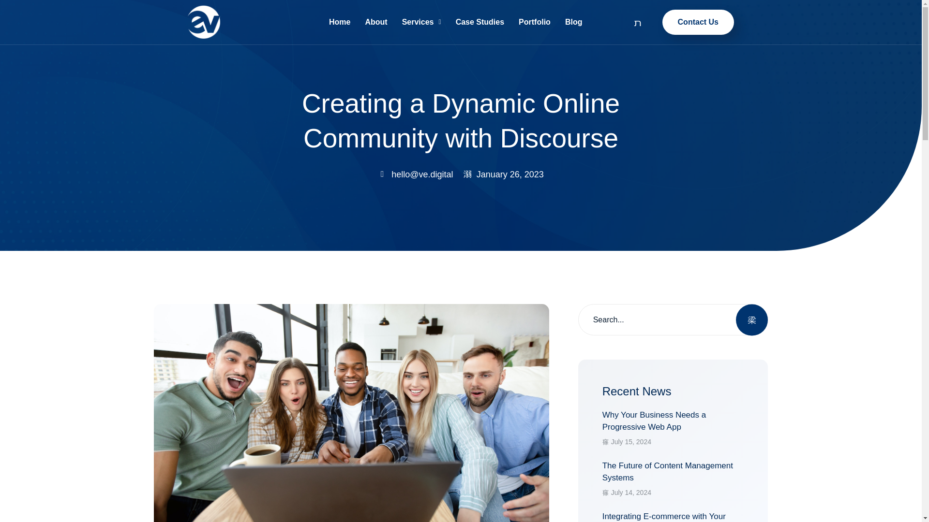 Image resolution: width=929 pixels, height=522 pixels. I want to click on About, so click(673, 434).